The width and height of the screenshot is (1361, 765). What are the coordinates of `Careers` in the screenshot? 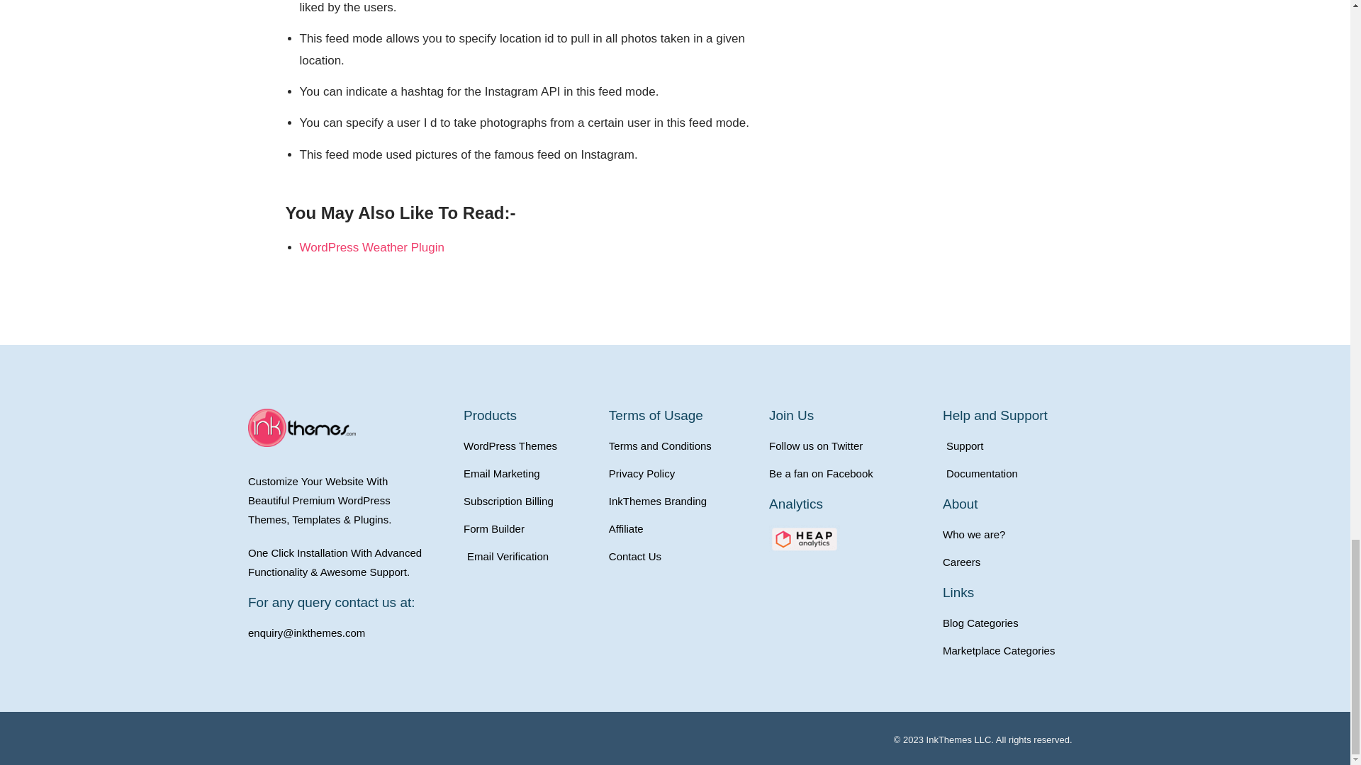 It's located at (1022, 561).